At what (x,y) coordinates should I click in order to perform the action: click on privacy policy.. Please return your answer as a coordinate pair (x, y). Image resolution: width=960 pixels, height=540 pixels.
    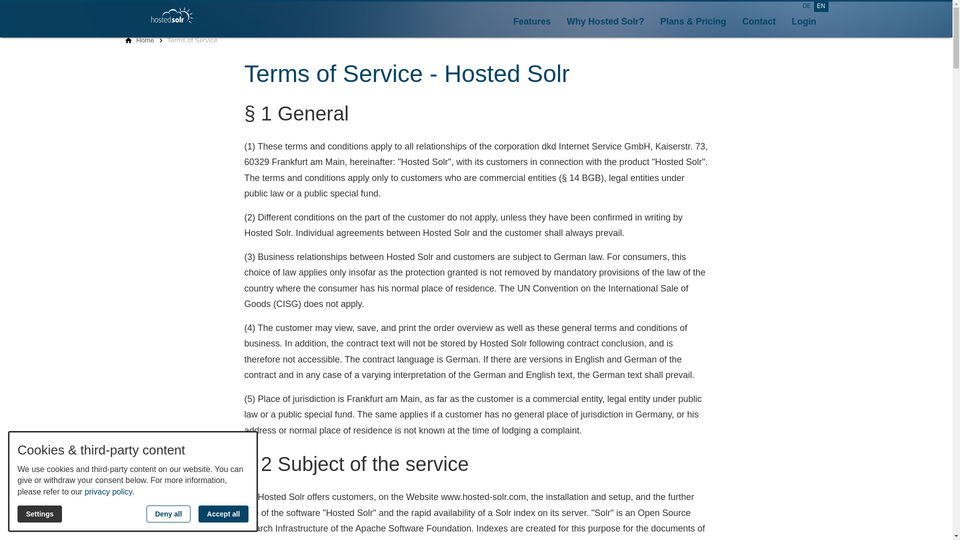
    Looking at the image, I should click on (109, 492).